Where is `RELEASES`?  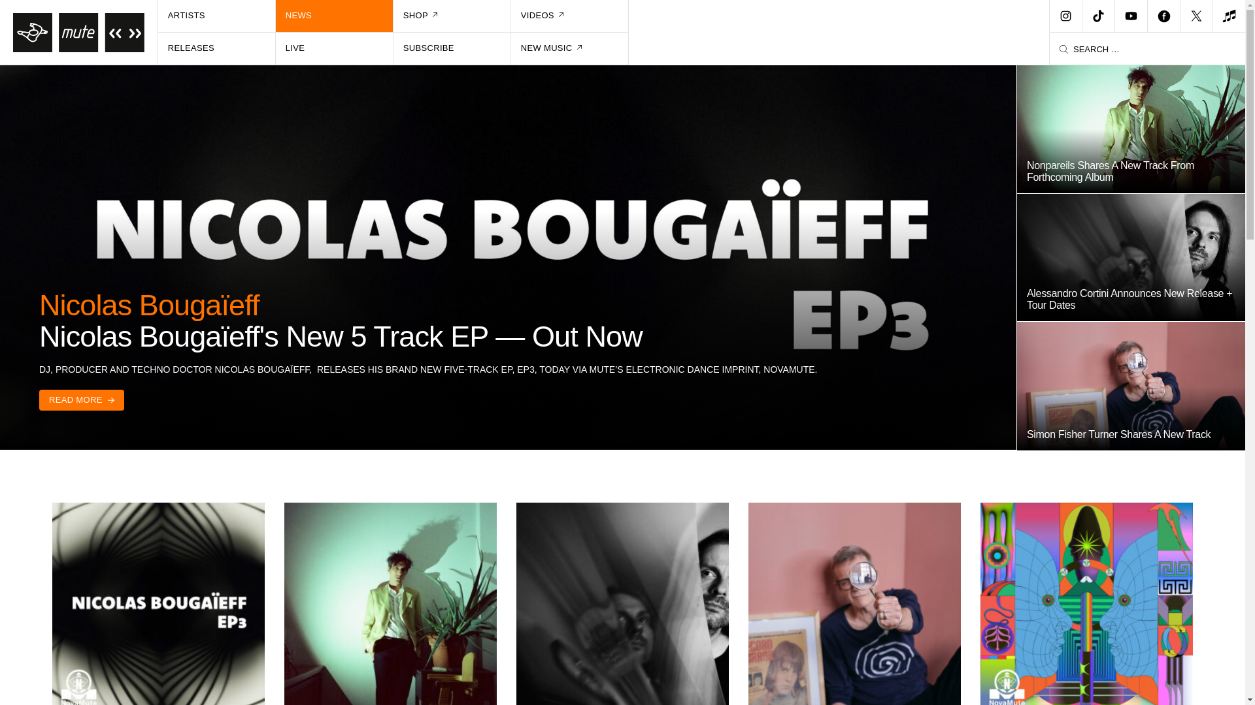
RELEASES is located at coordinates (217, 48).